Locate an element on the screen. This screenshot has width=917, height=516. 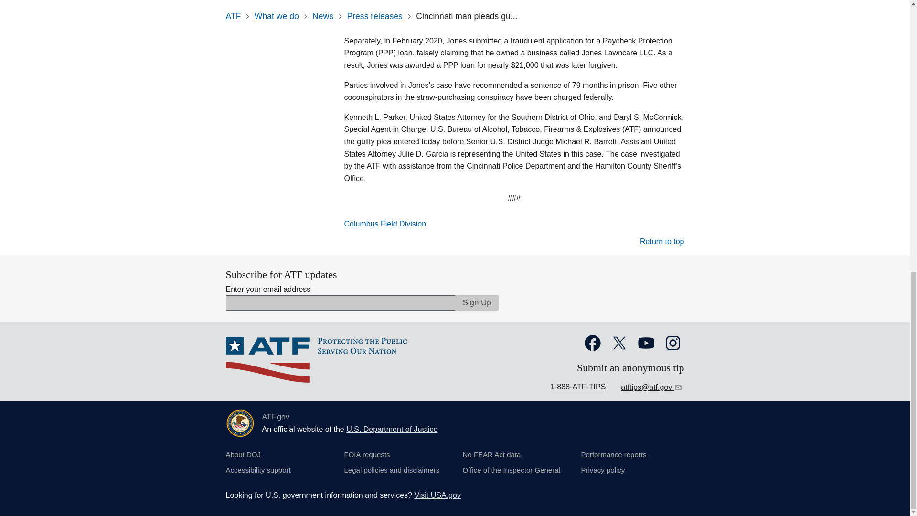
Legal policies and disclaimers is located at coordinates (392, 470).